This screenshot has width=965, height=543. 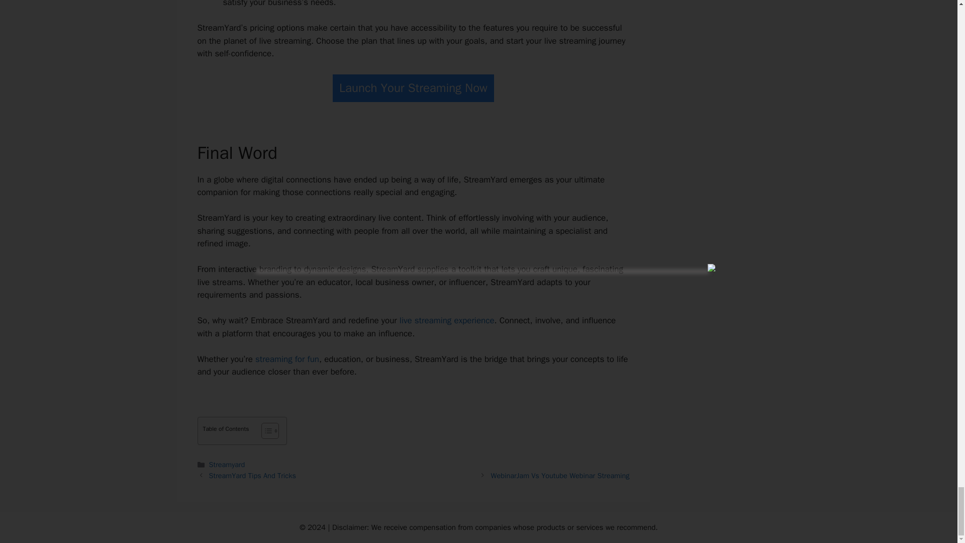 What do you see at coordinates (227, 465) in the screenshot?
I see `Streamyard` at bounding box center [227, 465].